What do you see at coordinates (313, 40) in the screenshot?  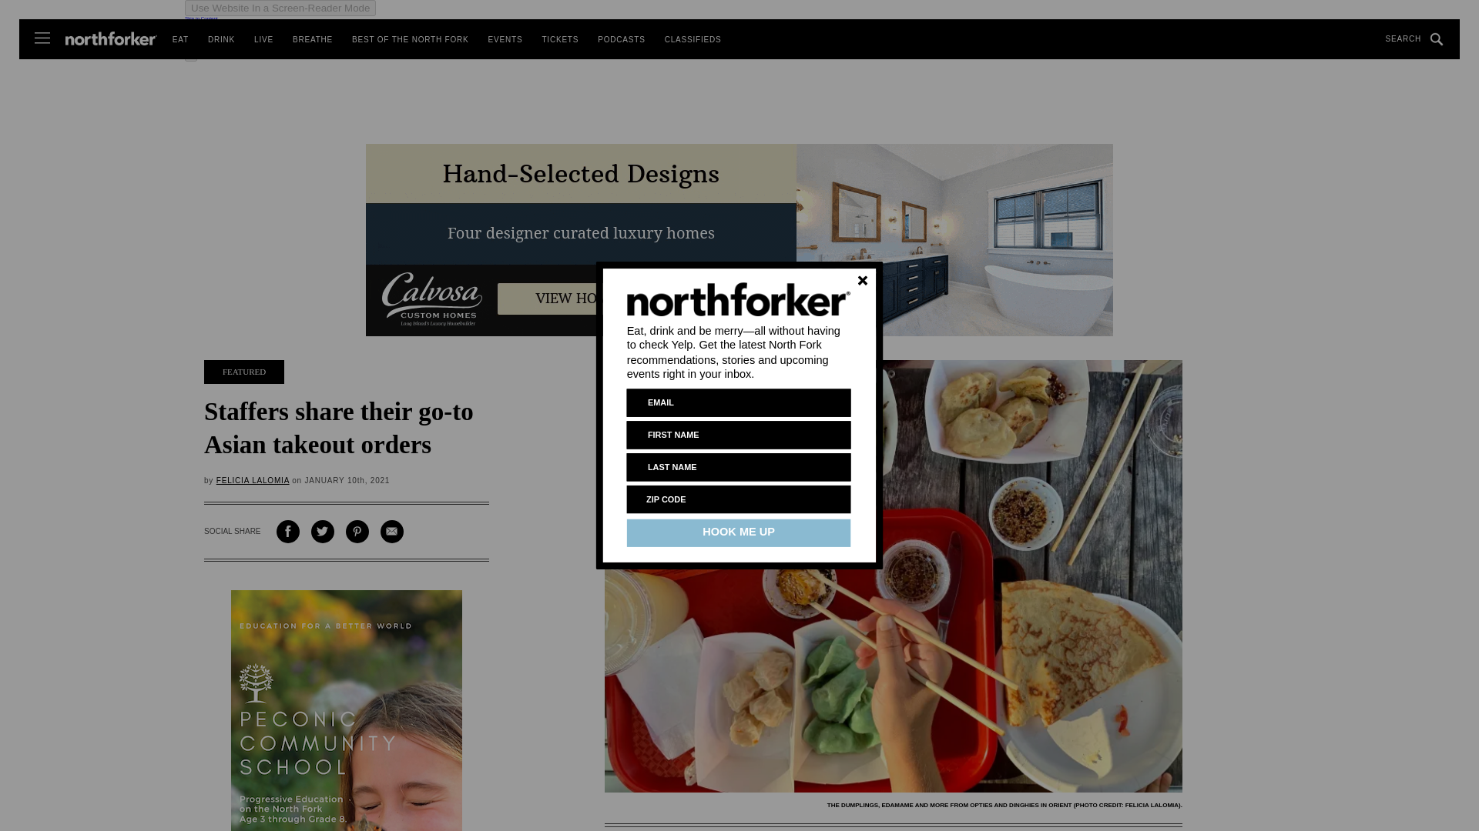 I see `BREATHE` at bounding box center [313, 40].